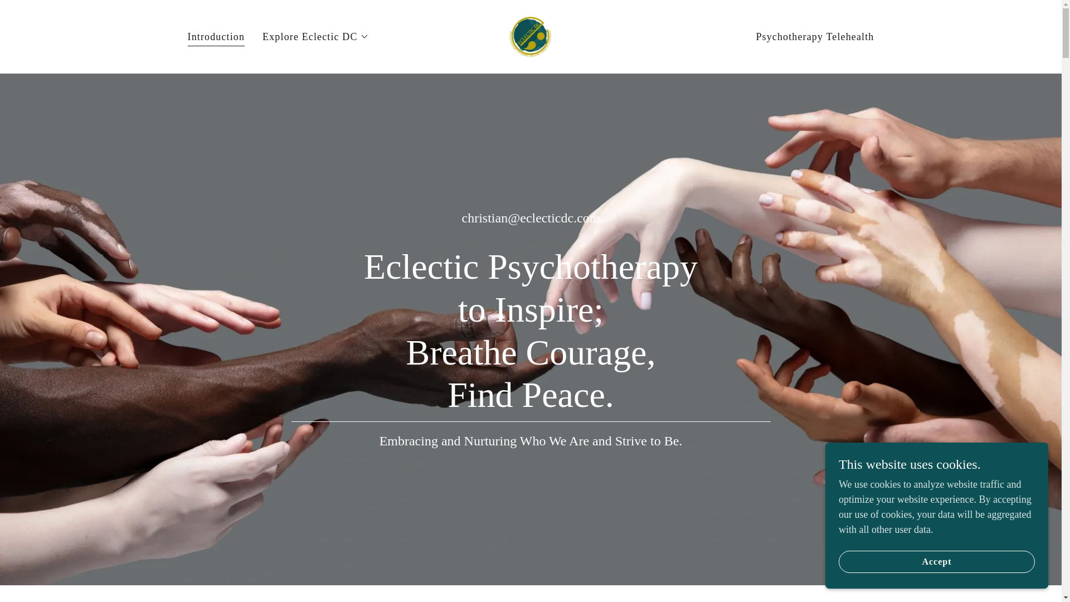 This screenshot has height=602, width=1070. Describe the element at coordinates (315, 37) in the screenshot. I see `Explore Eclectic DC` at that location.